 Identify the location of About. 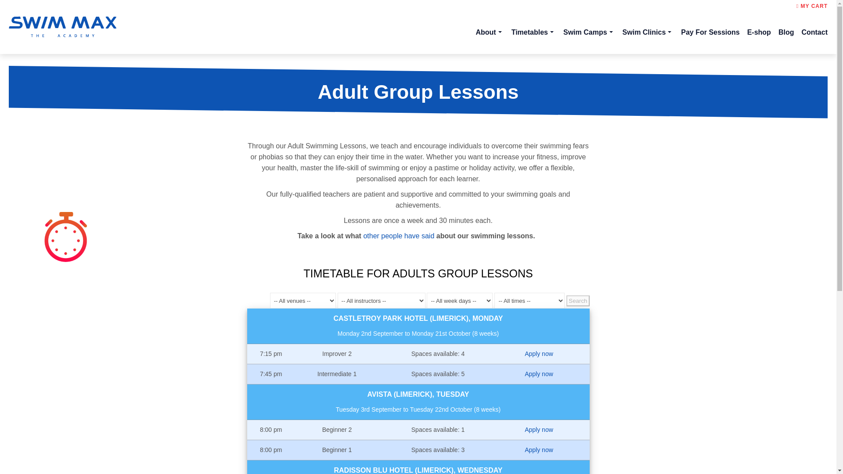
(489, 33).